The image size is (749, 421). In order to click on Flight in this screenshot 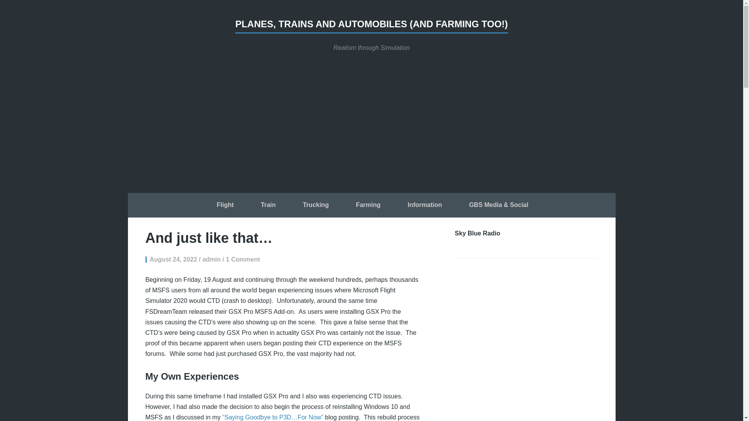, I will do `click(225, 206)`.